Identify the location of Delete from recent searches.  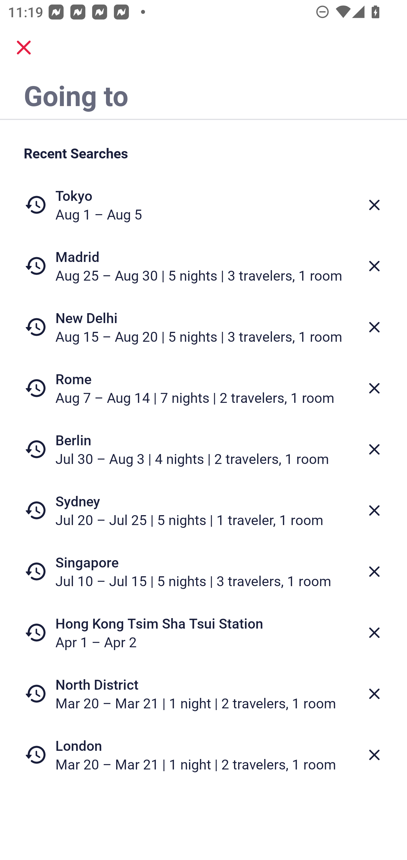
(374, 388).